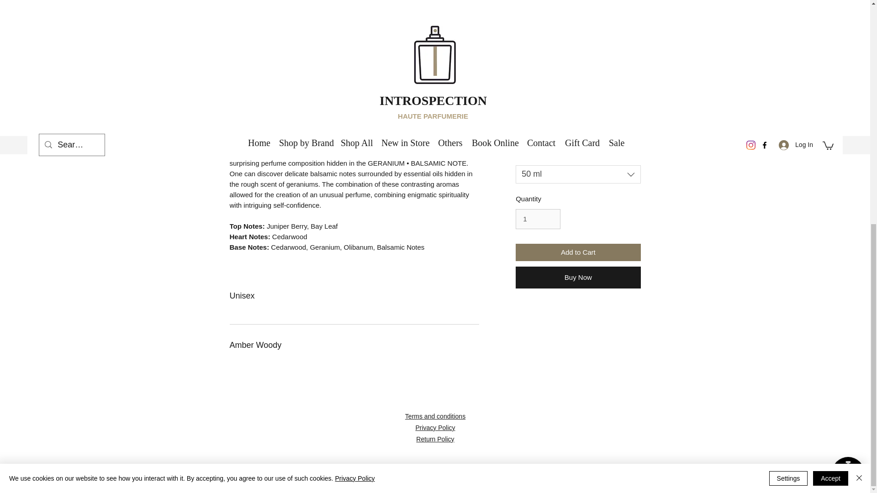 This screenshot has width=877, height=493. Describe the element at coordinates (577, 252) in the screenshot. I see `Add to Cart` at that location.